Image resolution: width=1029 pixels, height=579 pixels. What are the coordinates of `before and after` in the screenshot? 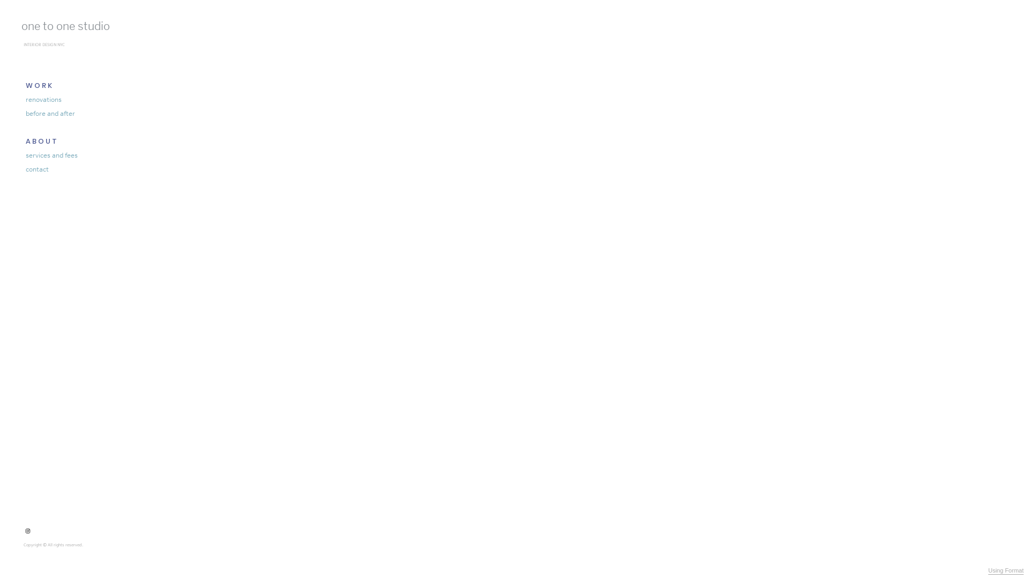 It's located at (50, 114).